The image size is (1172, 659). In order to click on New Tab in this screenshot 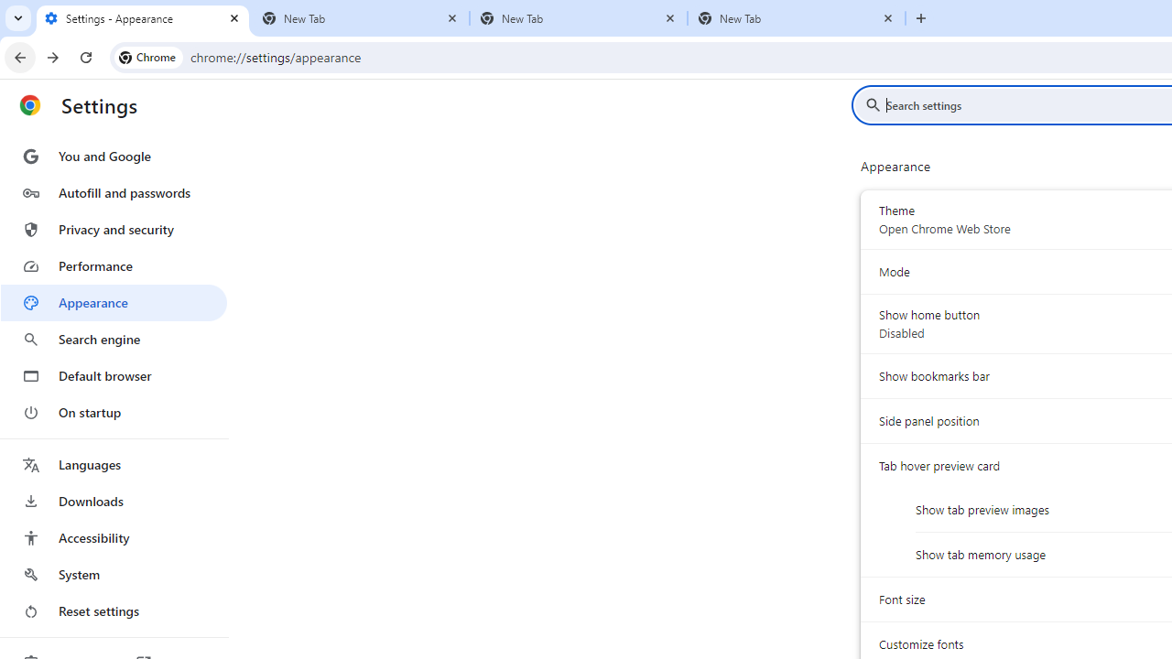, I will do `click(797, 18)`.